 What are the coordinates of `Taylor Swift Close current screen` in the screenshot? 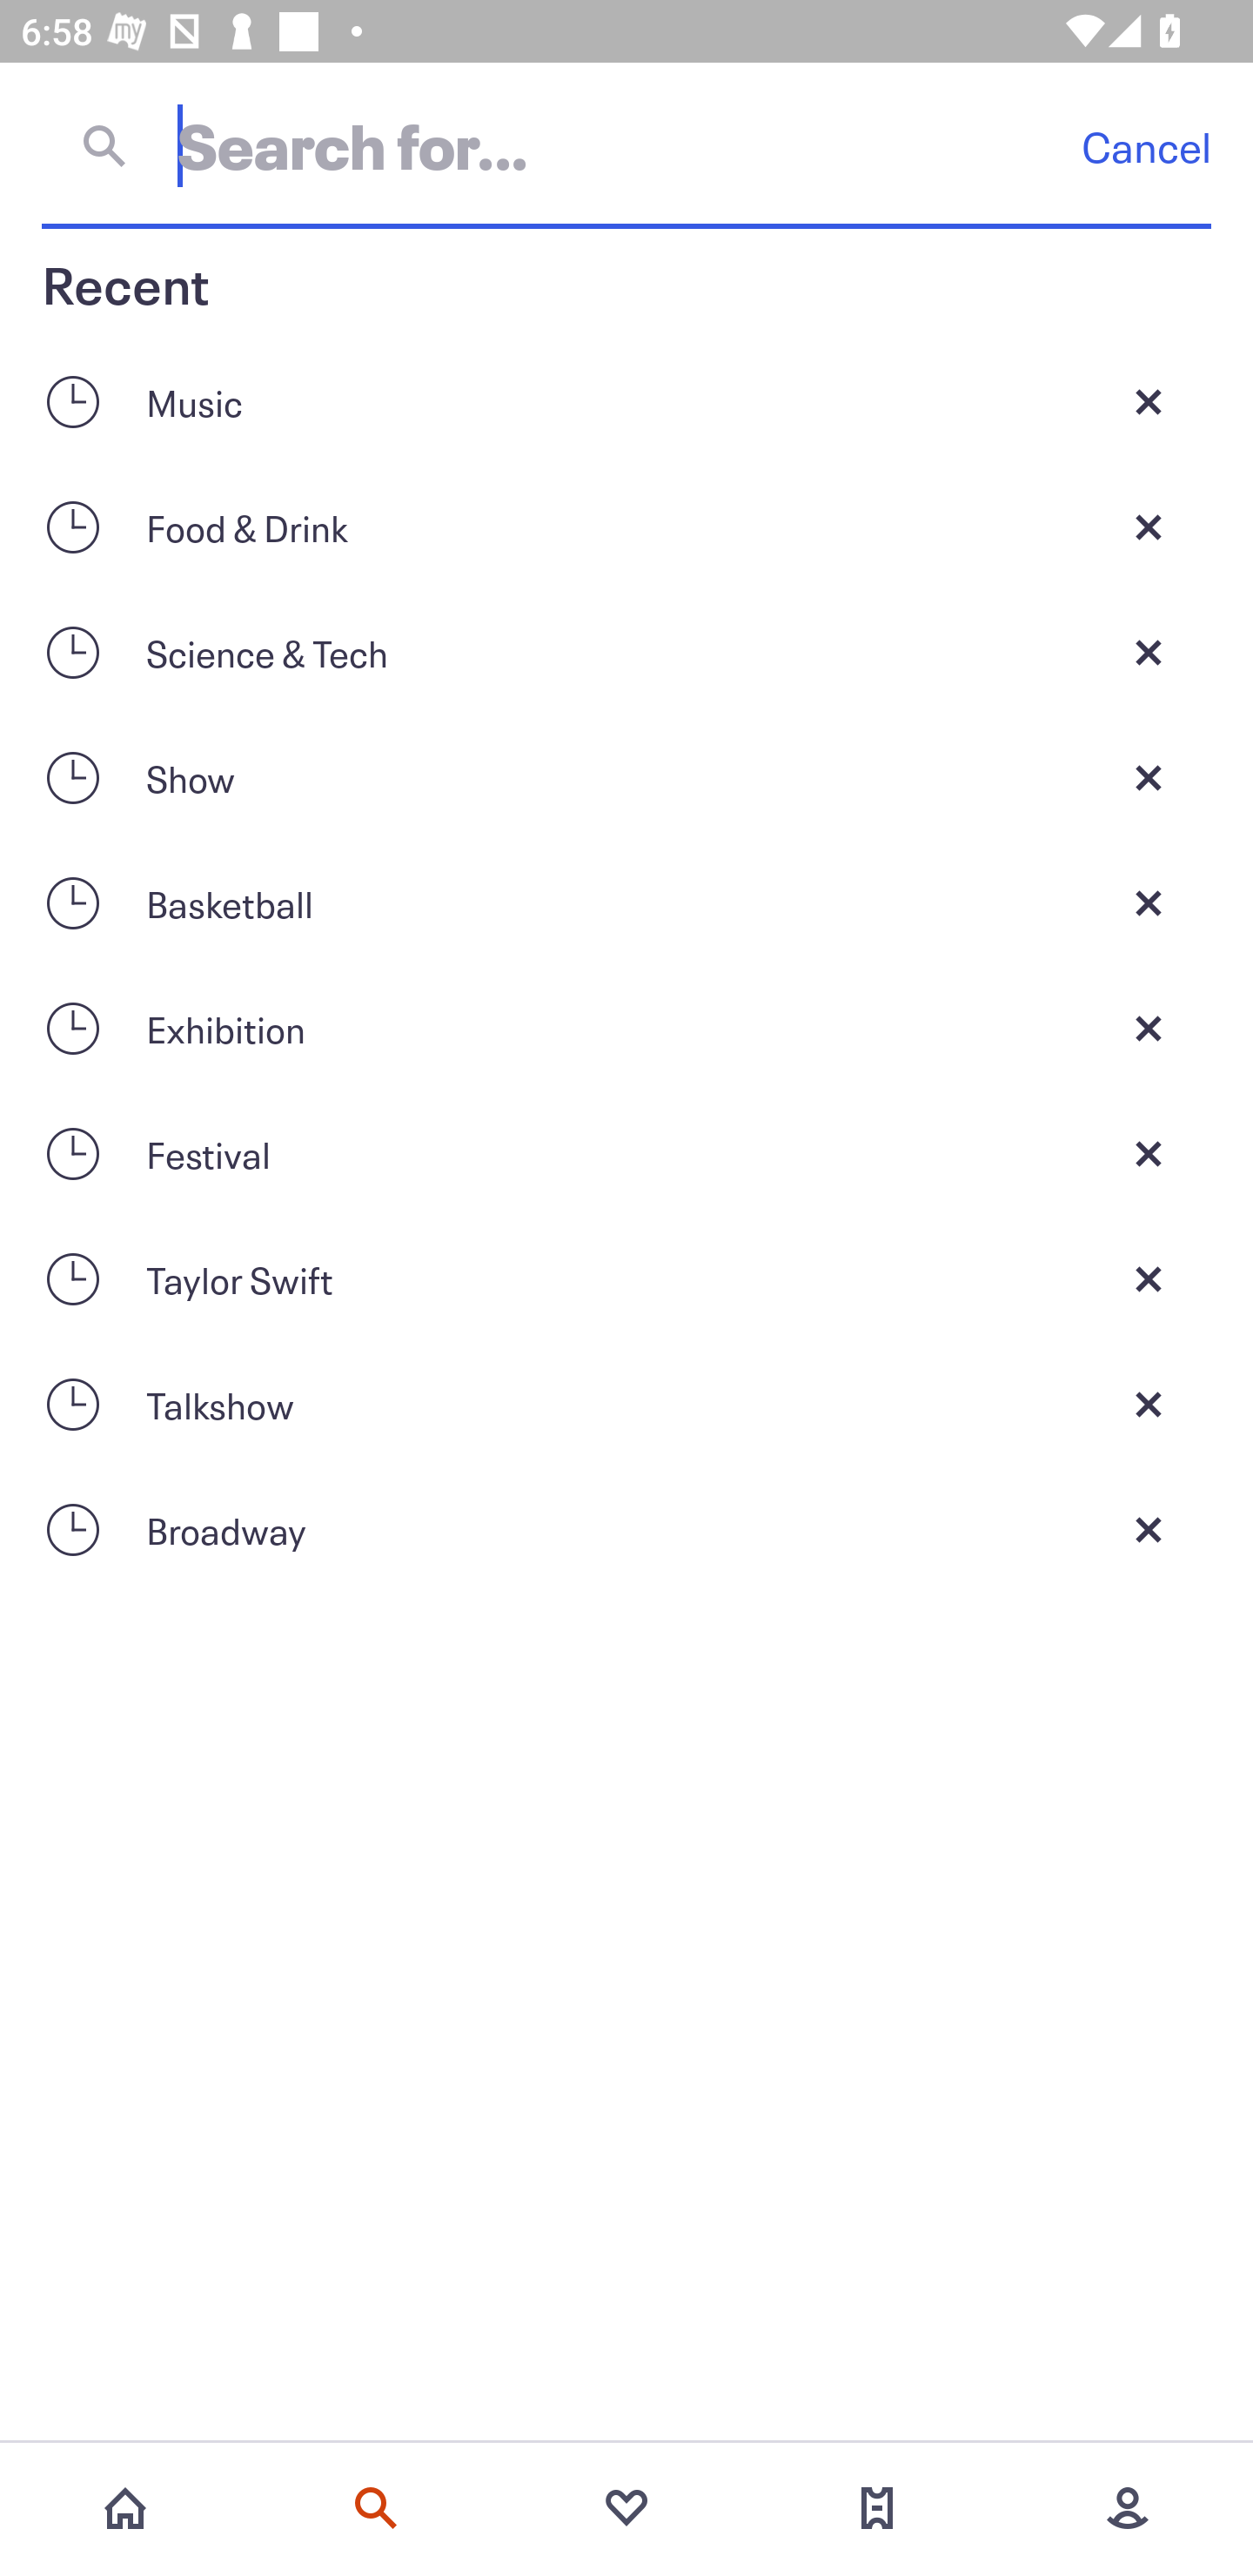 It's located at (626, 1279).